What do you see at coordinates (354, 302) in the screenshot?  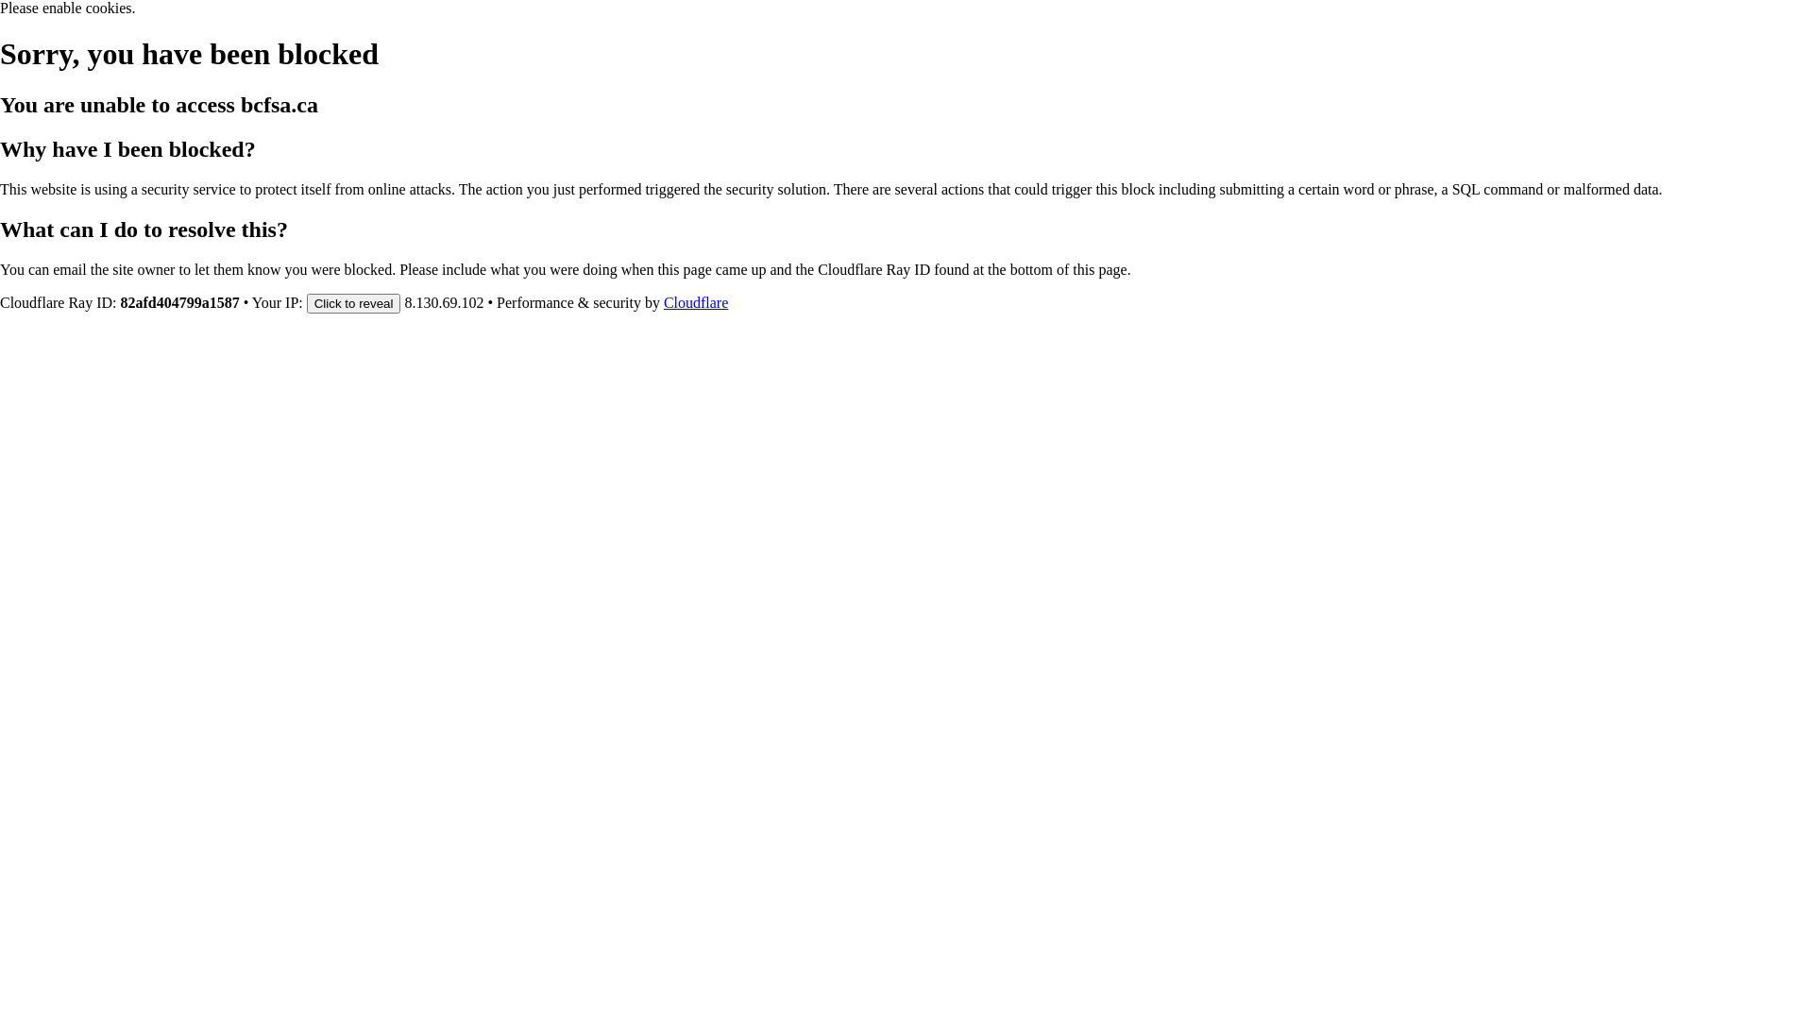 I see `Click to reveal` at bounding box center [354, 302].